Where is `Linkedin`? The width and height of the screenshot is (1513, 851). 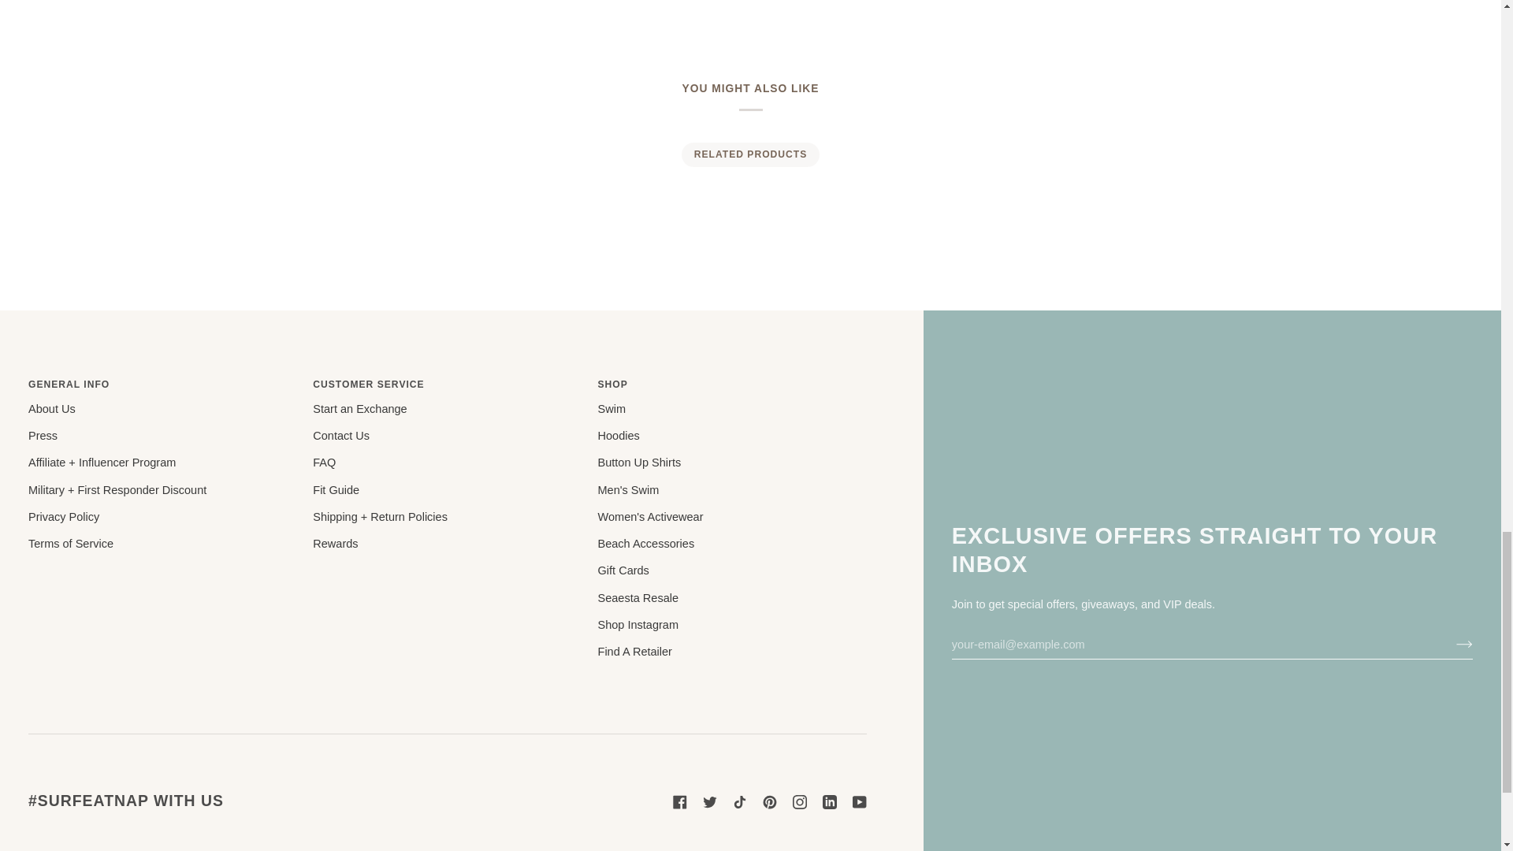
Linkedin is located at coordinates (829, 802).